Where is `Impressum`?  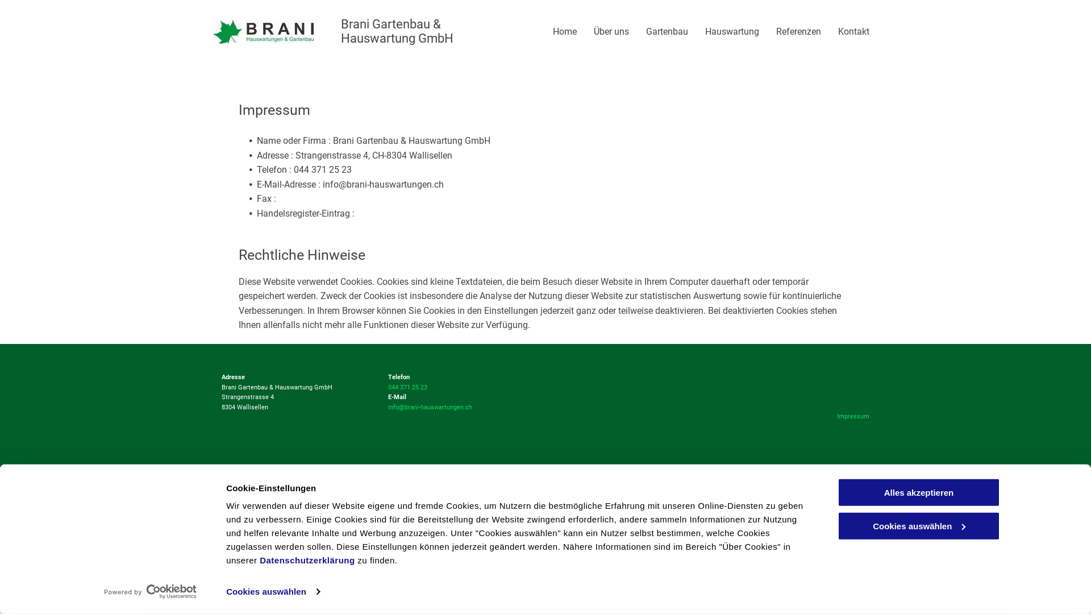
Impressum is located at coordinates (853, 416).